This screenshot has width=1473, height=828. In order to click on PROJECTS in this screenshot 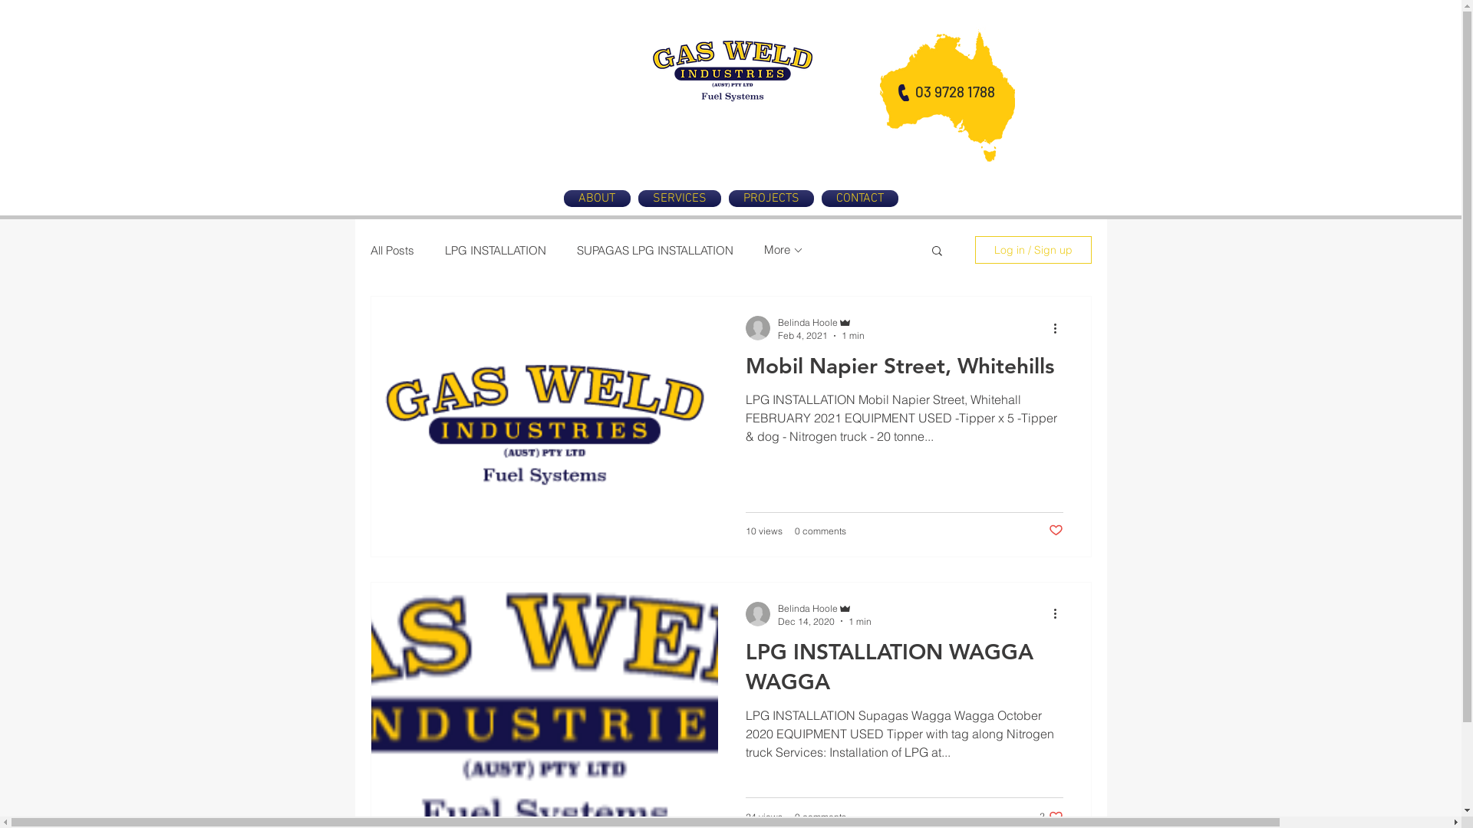, I will do `click(770, 199)`.